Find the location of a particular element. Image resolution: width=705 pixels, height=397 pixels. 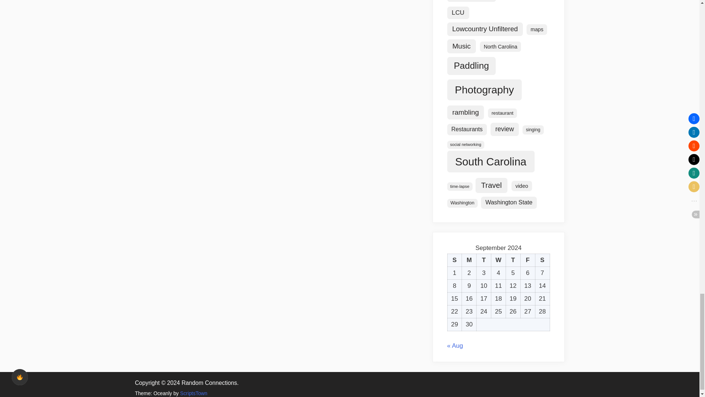

Friday is located at coordinates (527, 260).